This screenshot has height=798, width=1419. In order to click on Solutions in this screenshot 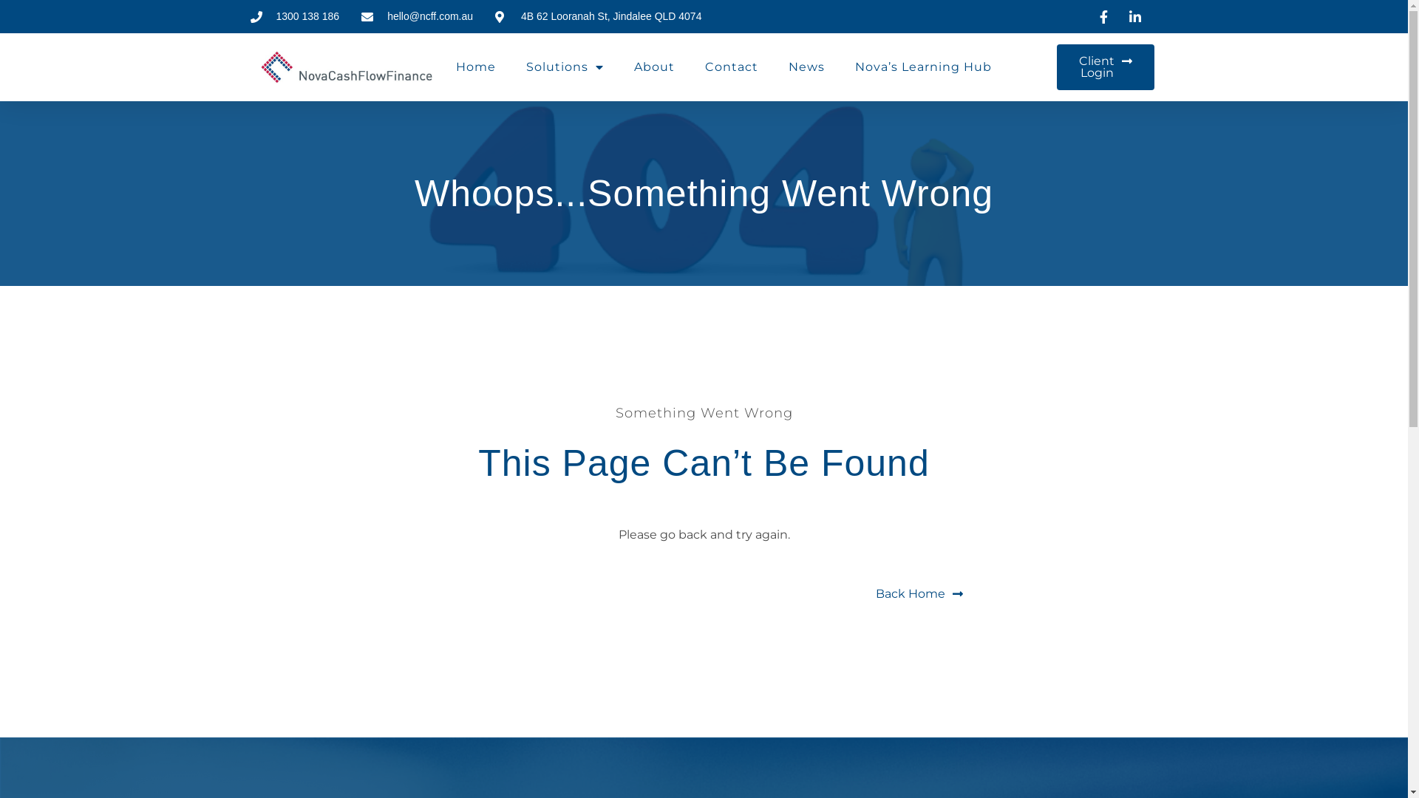, I will do `click(565, 67)`.